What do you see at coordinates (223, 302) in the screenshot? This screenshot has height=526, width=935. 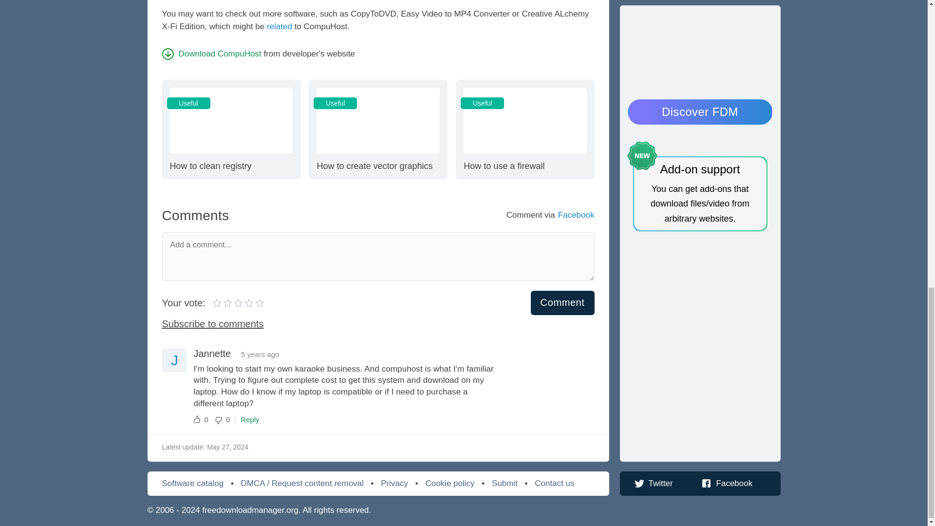 I see `0` at bounding box center [223, 302].